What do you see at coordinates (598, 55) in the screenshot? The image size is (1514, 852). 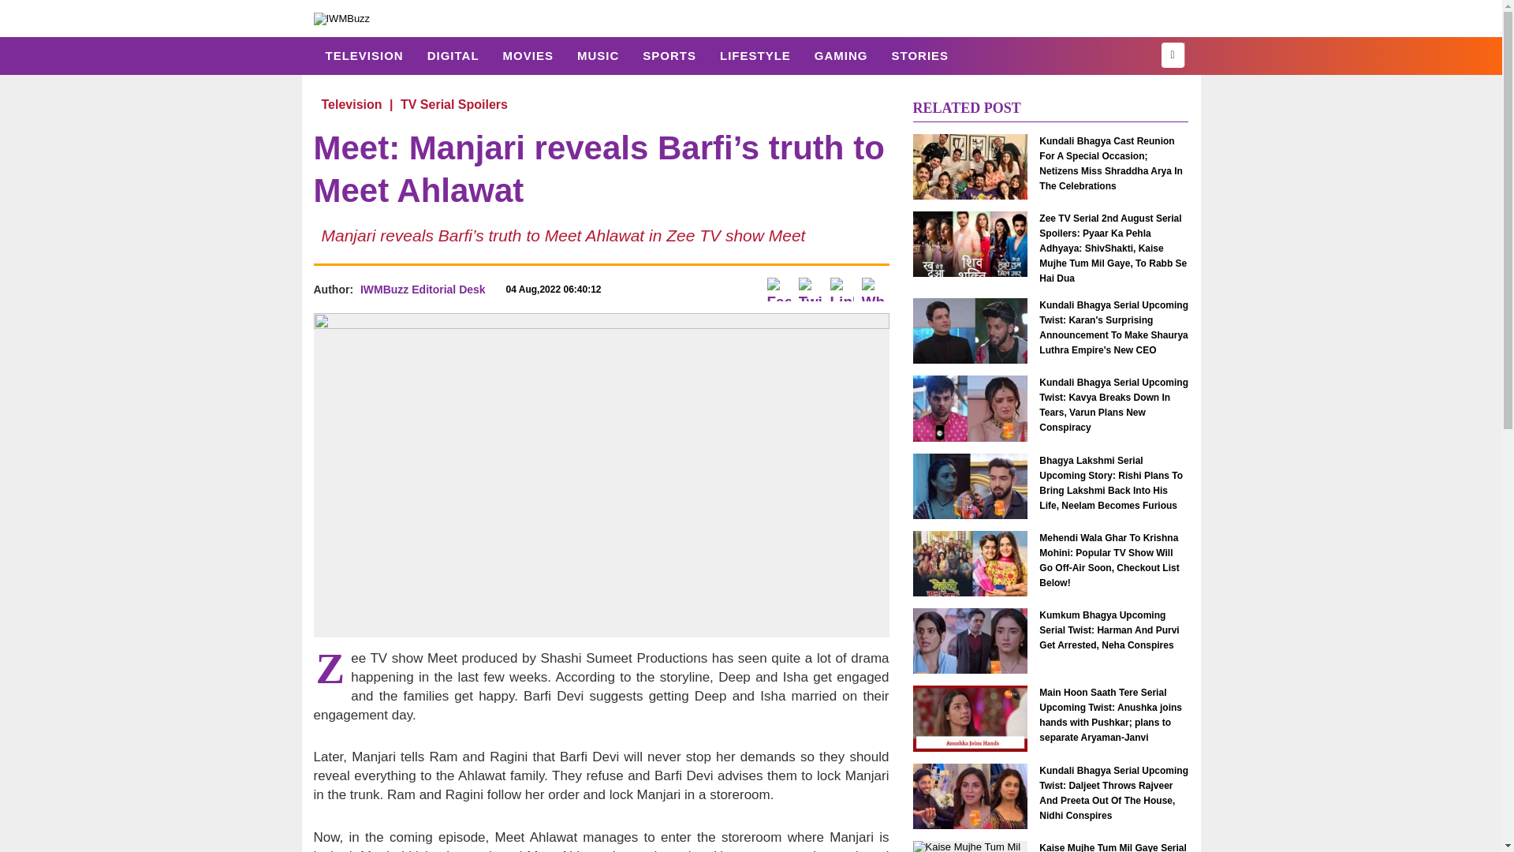 I see `Music` at bounding box center [598, 55].